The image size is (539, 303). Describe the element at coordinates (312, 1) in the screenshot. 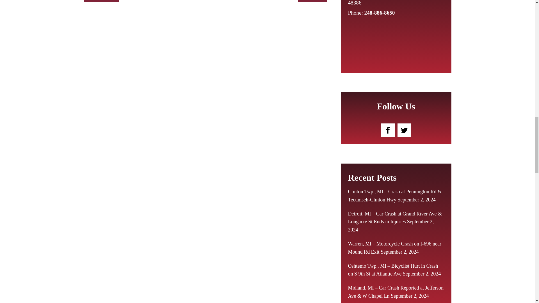

I see `Next Post` at that location.